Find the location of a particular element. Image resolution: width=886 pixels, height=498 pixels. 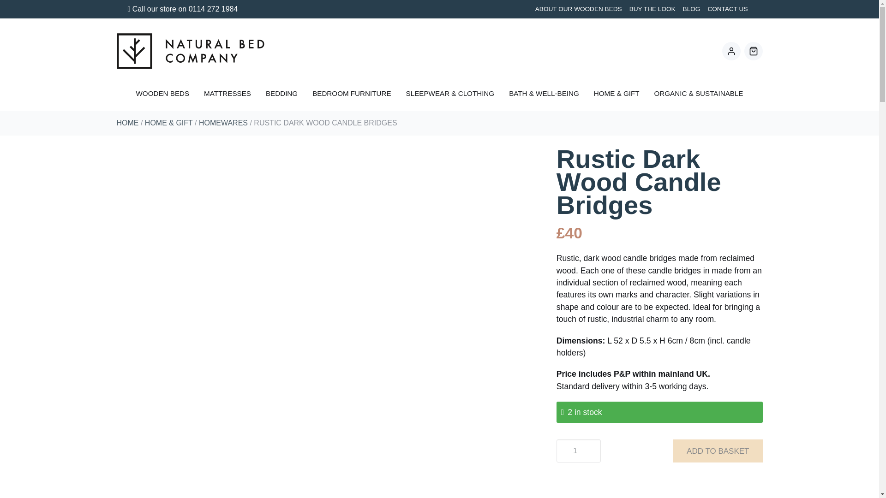

1 is located at coordinates (578, 451).